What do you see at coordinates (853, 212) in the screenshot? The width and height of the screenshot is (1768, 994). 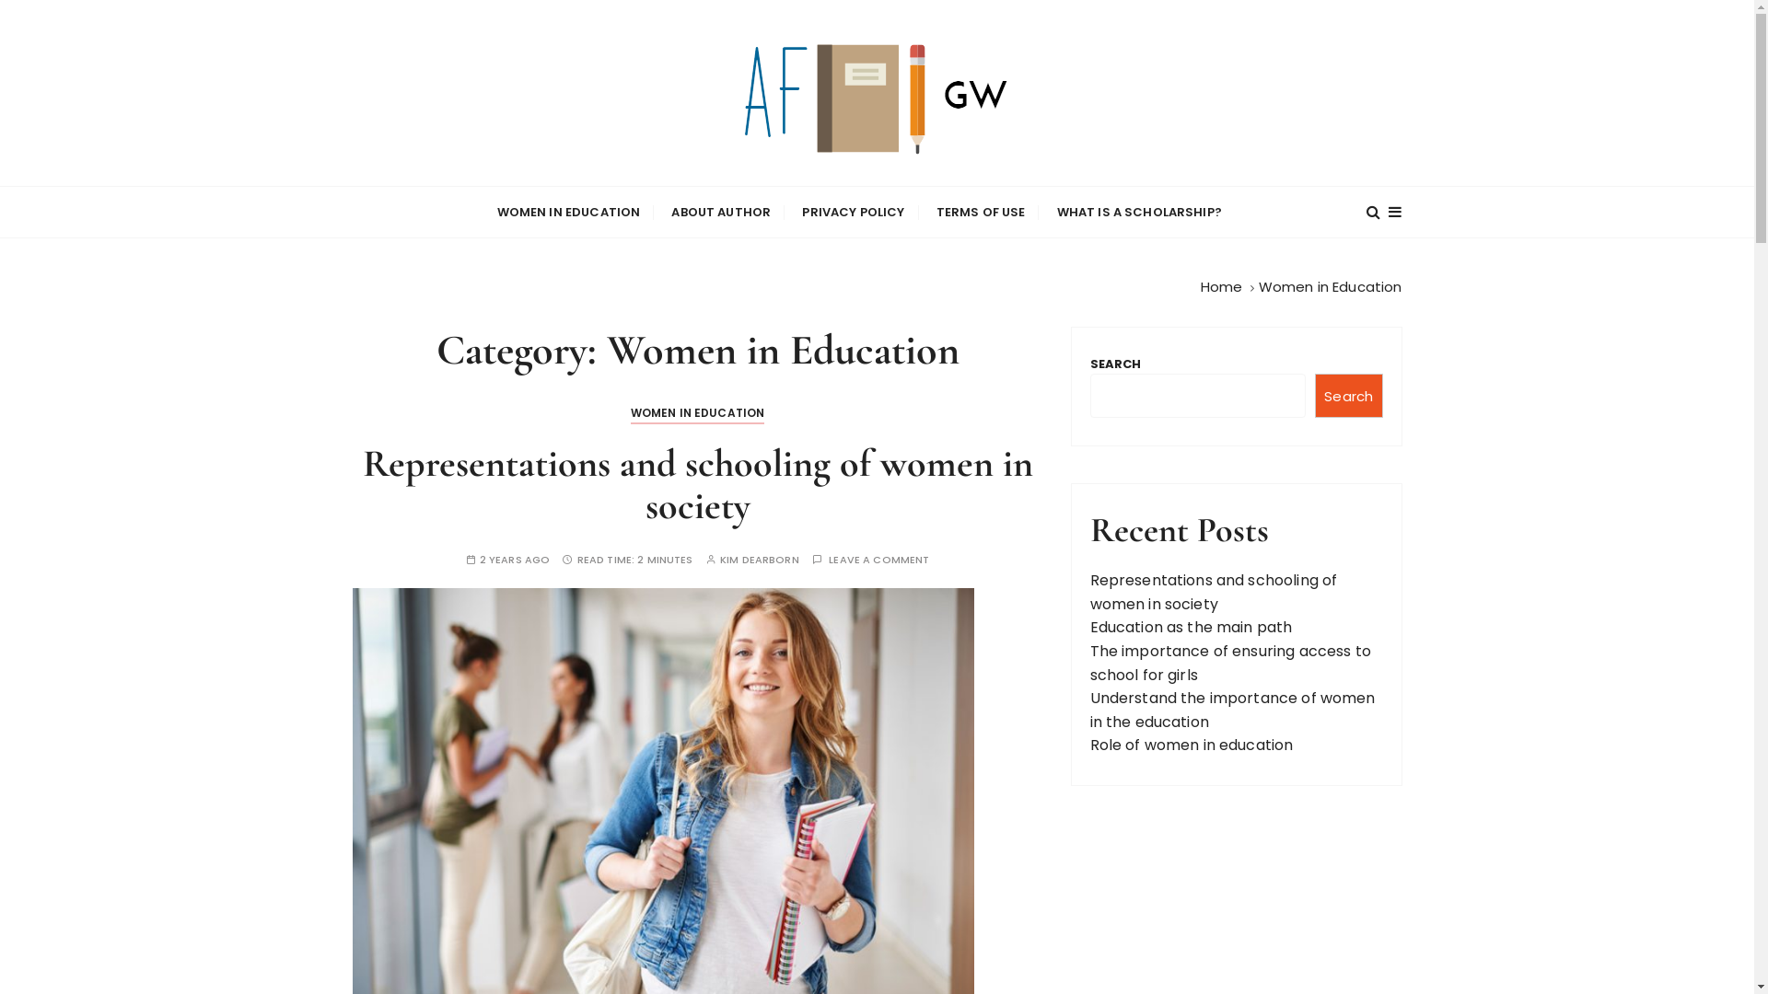 I see `PRIVACY POLICY` at bounding box center [853, 212].